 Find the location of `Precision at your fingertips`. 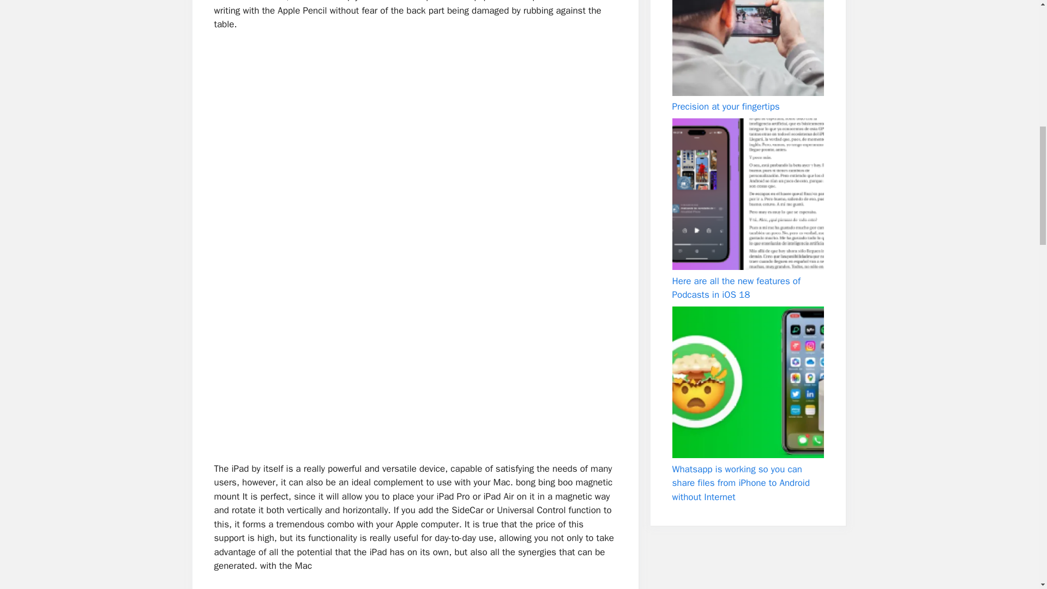

Precision at your fingertips is located at coordinates (747, 48).